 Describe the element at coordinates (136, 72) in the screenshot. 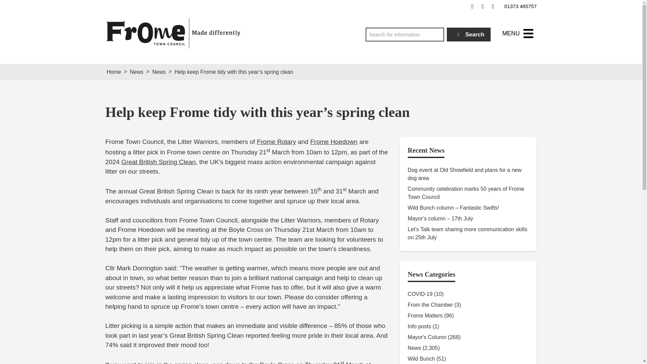

I see `Go to News.` at that location.